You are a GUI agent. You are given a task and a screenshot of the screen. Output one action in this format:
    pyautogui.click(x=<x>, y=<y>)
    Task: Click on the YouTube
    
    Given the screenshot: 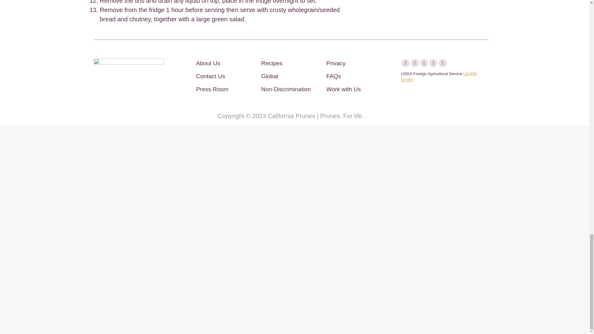 What is the action you would take?
    pyautogui.click(x=433, y=63)
    